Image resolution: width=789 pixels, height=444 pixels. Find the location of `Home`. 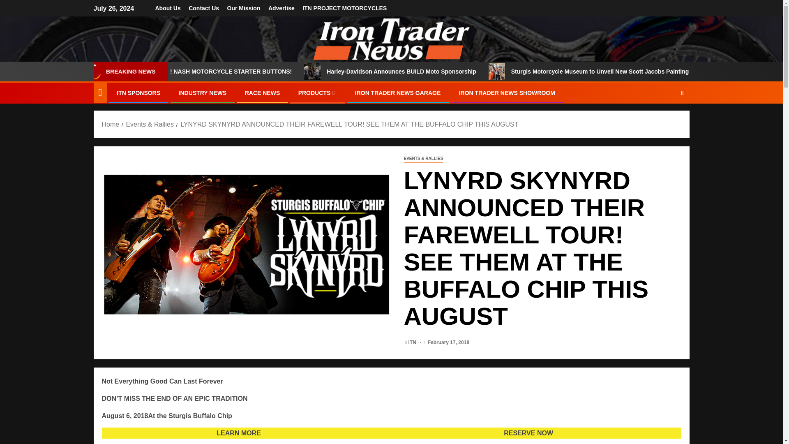

Home is located at coordinates (111, 124).